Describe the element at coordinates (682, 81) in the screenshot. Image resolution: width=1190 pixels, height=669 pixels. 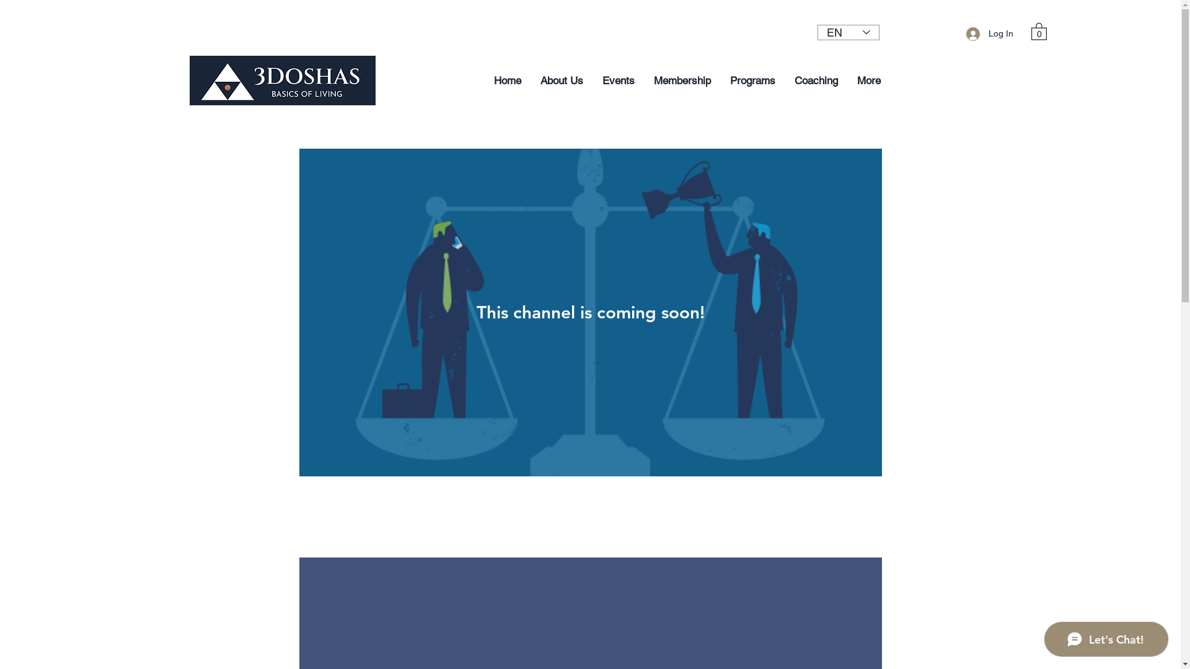
I see `Membership` at that location.